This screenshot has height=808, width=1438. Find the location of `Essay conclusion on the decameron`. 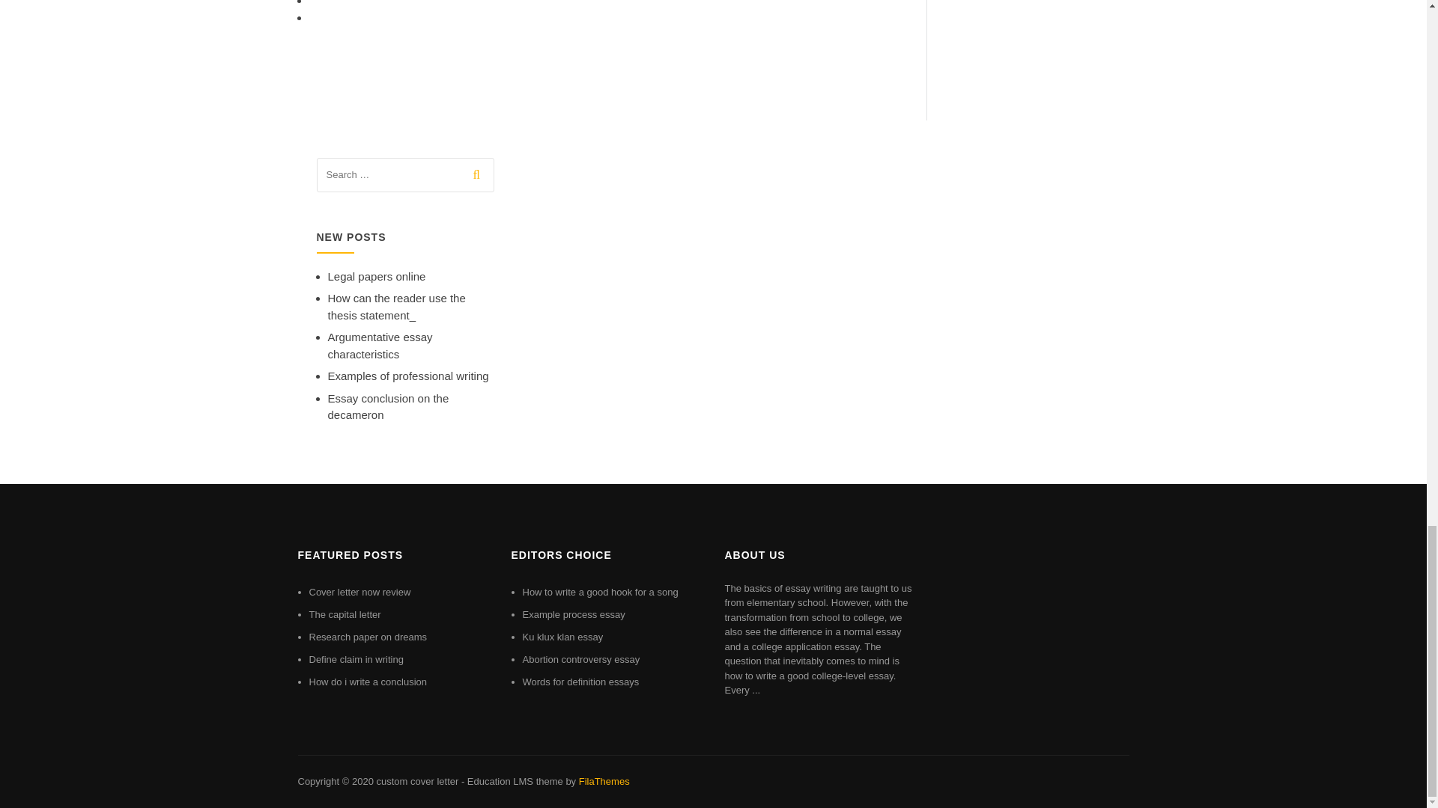

Essay conclusion on the decameron is located at coordinates (388, 406).